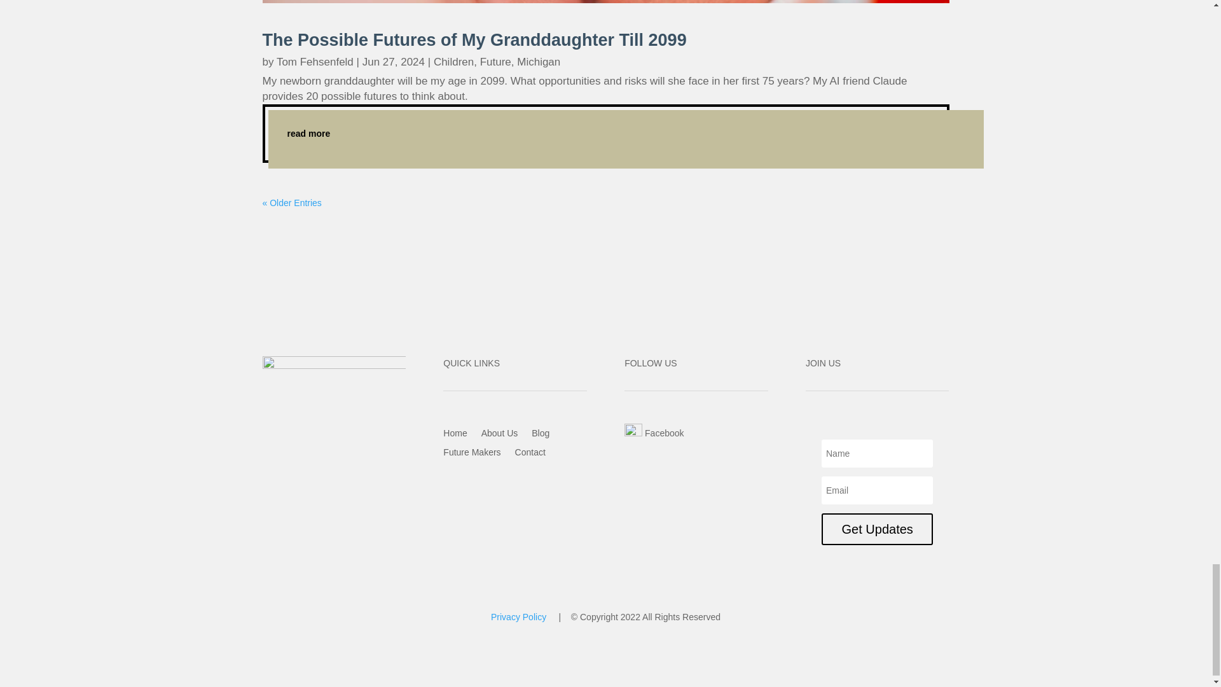 The width and height of the screenshot is (1221, 687). I want to click on Posts by Tom Fehsenfeld, so click(315, 61).